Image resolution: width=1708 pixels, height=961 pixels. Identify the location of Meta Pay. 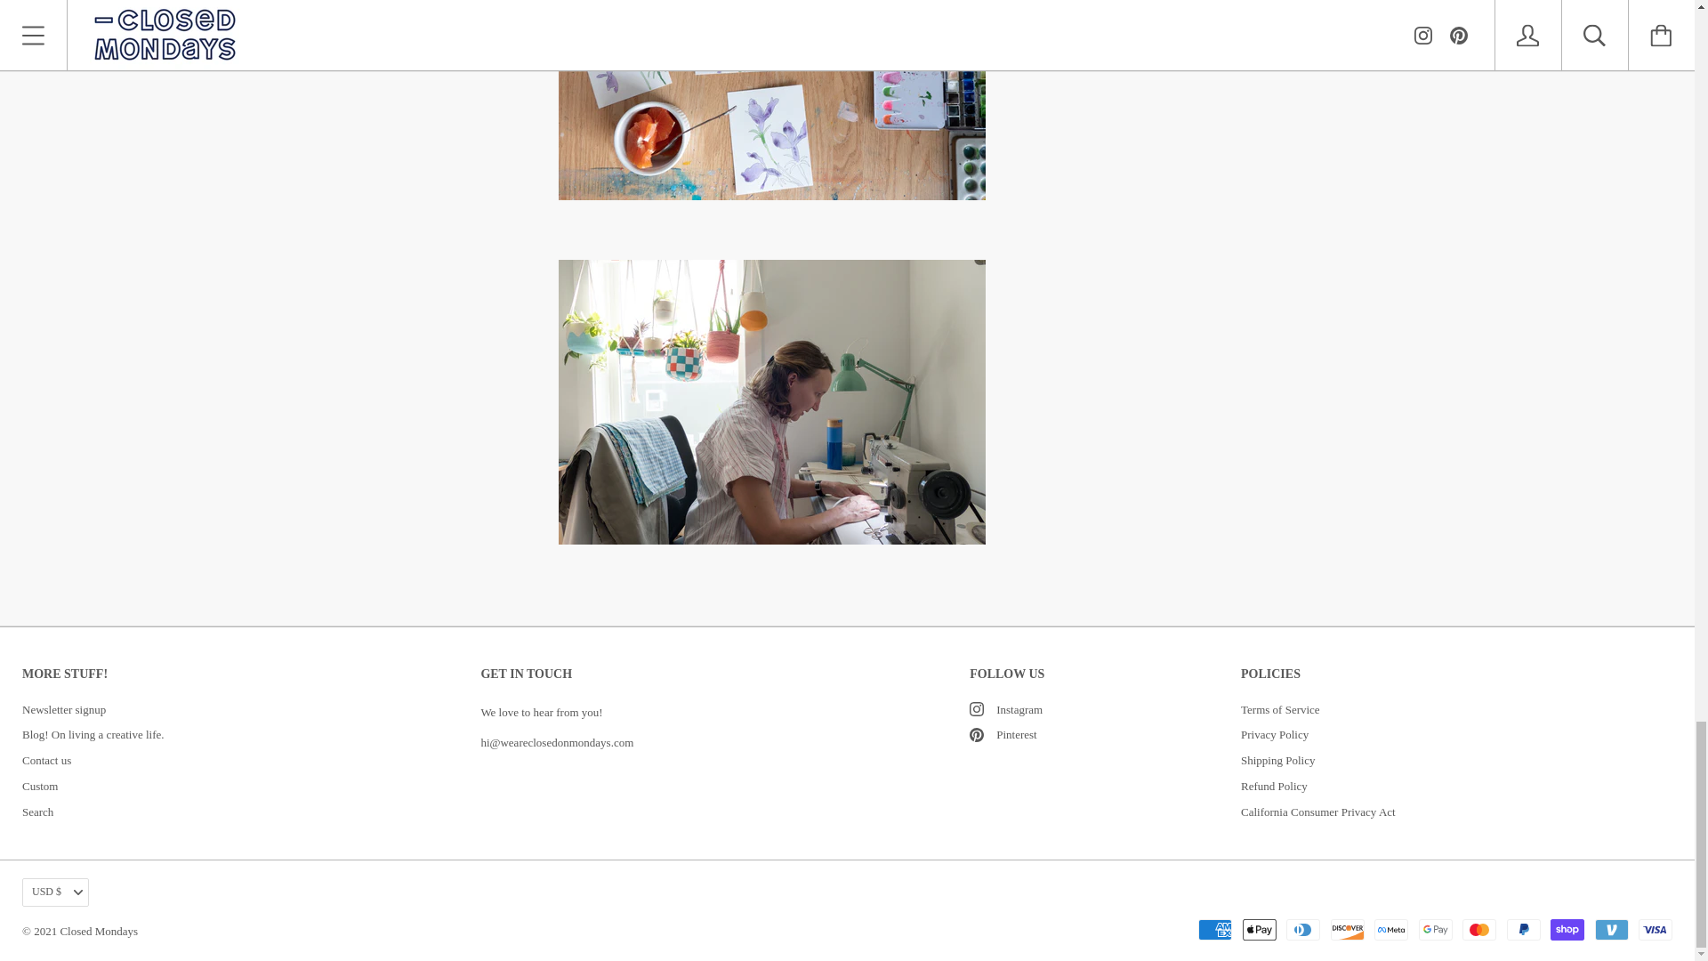
(1391, 929).